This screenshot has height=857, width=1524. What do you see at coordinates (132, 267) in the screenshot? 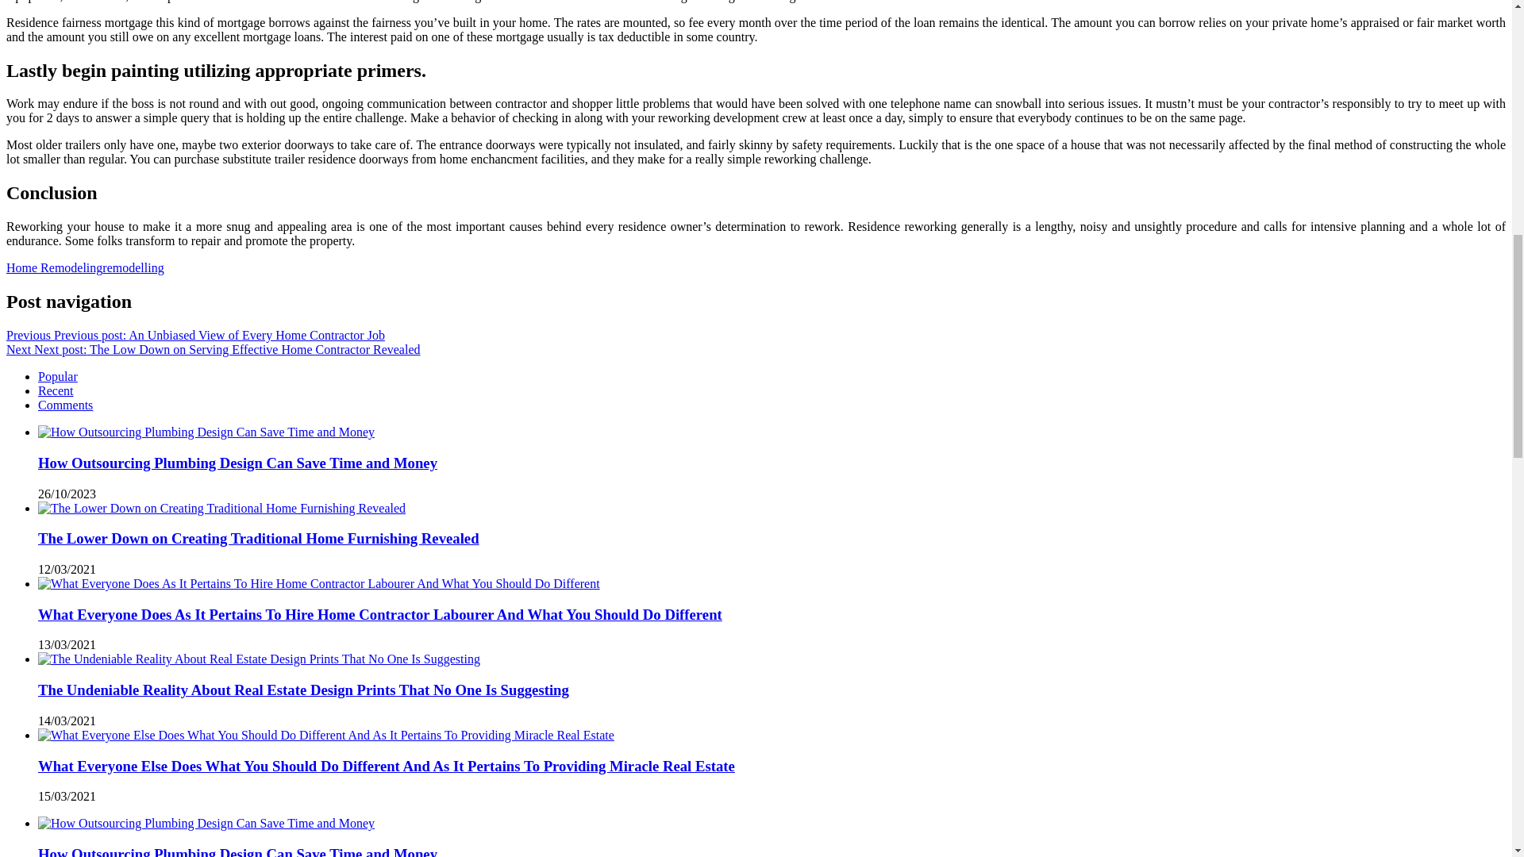
I see `remodelling` at bounding box center [132, 267].